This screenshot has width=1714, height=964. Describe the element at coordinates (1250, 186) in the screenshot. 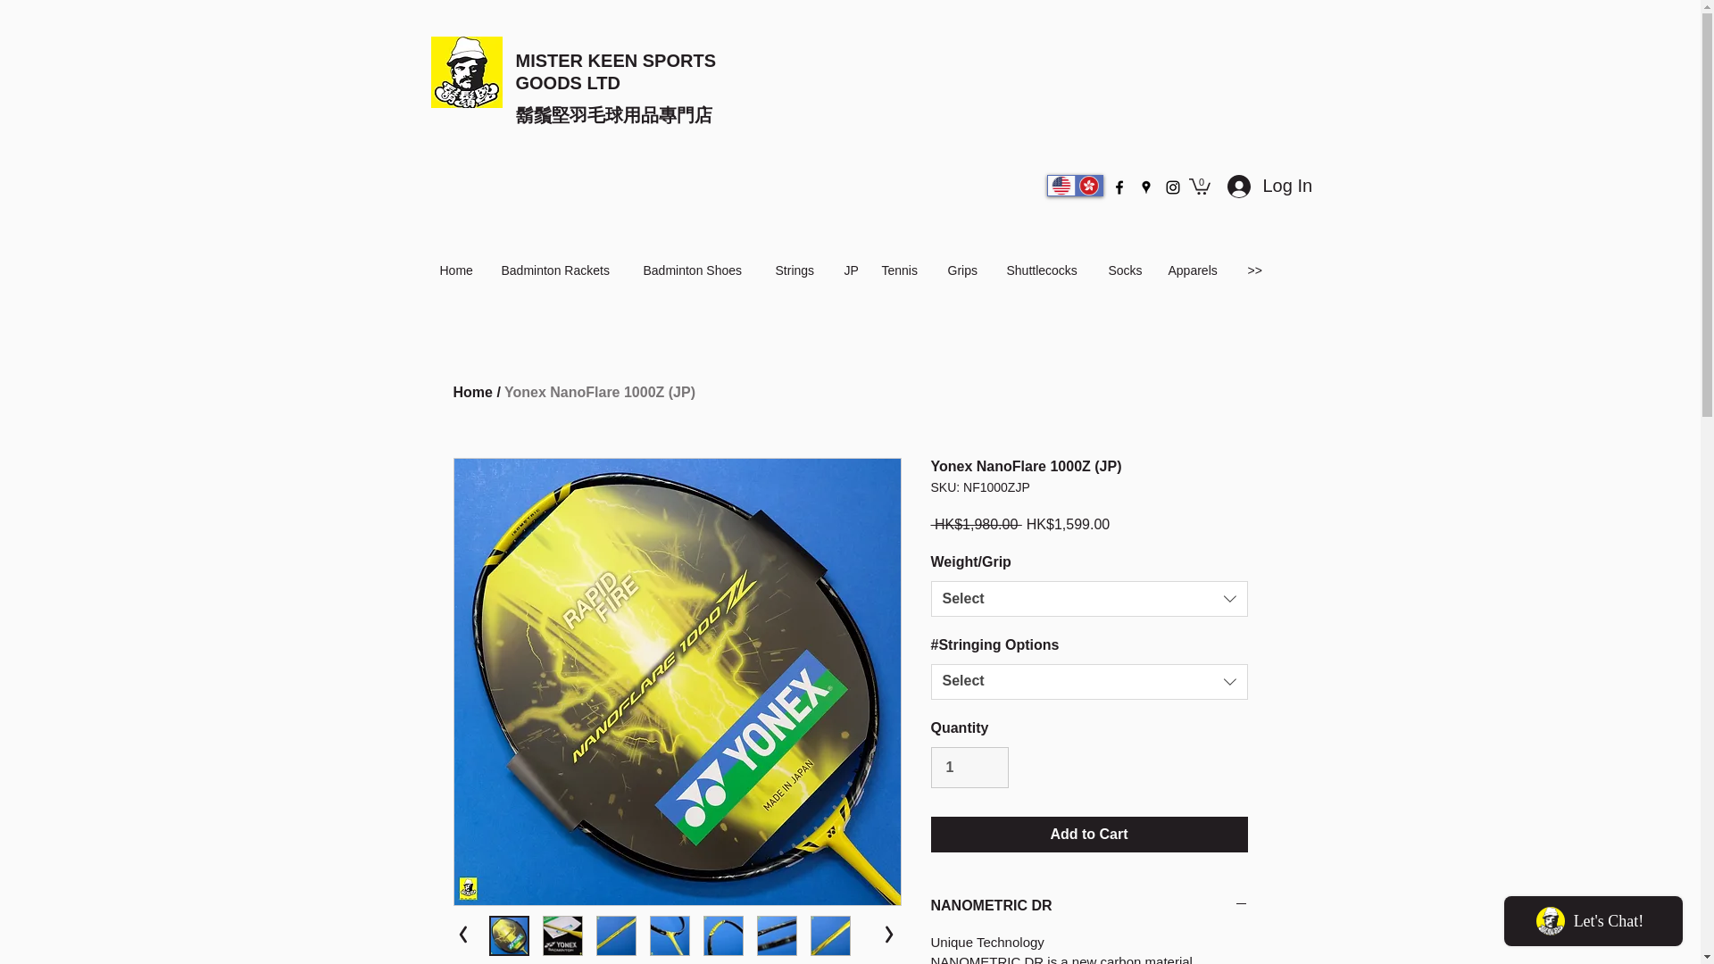

I see `Log In` at that location.